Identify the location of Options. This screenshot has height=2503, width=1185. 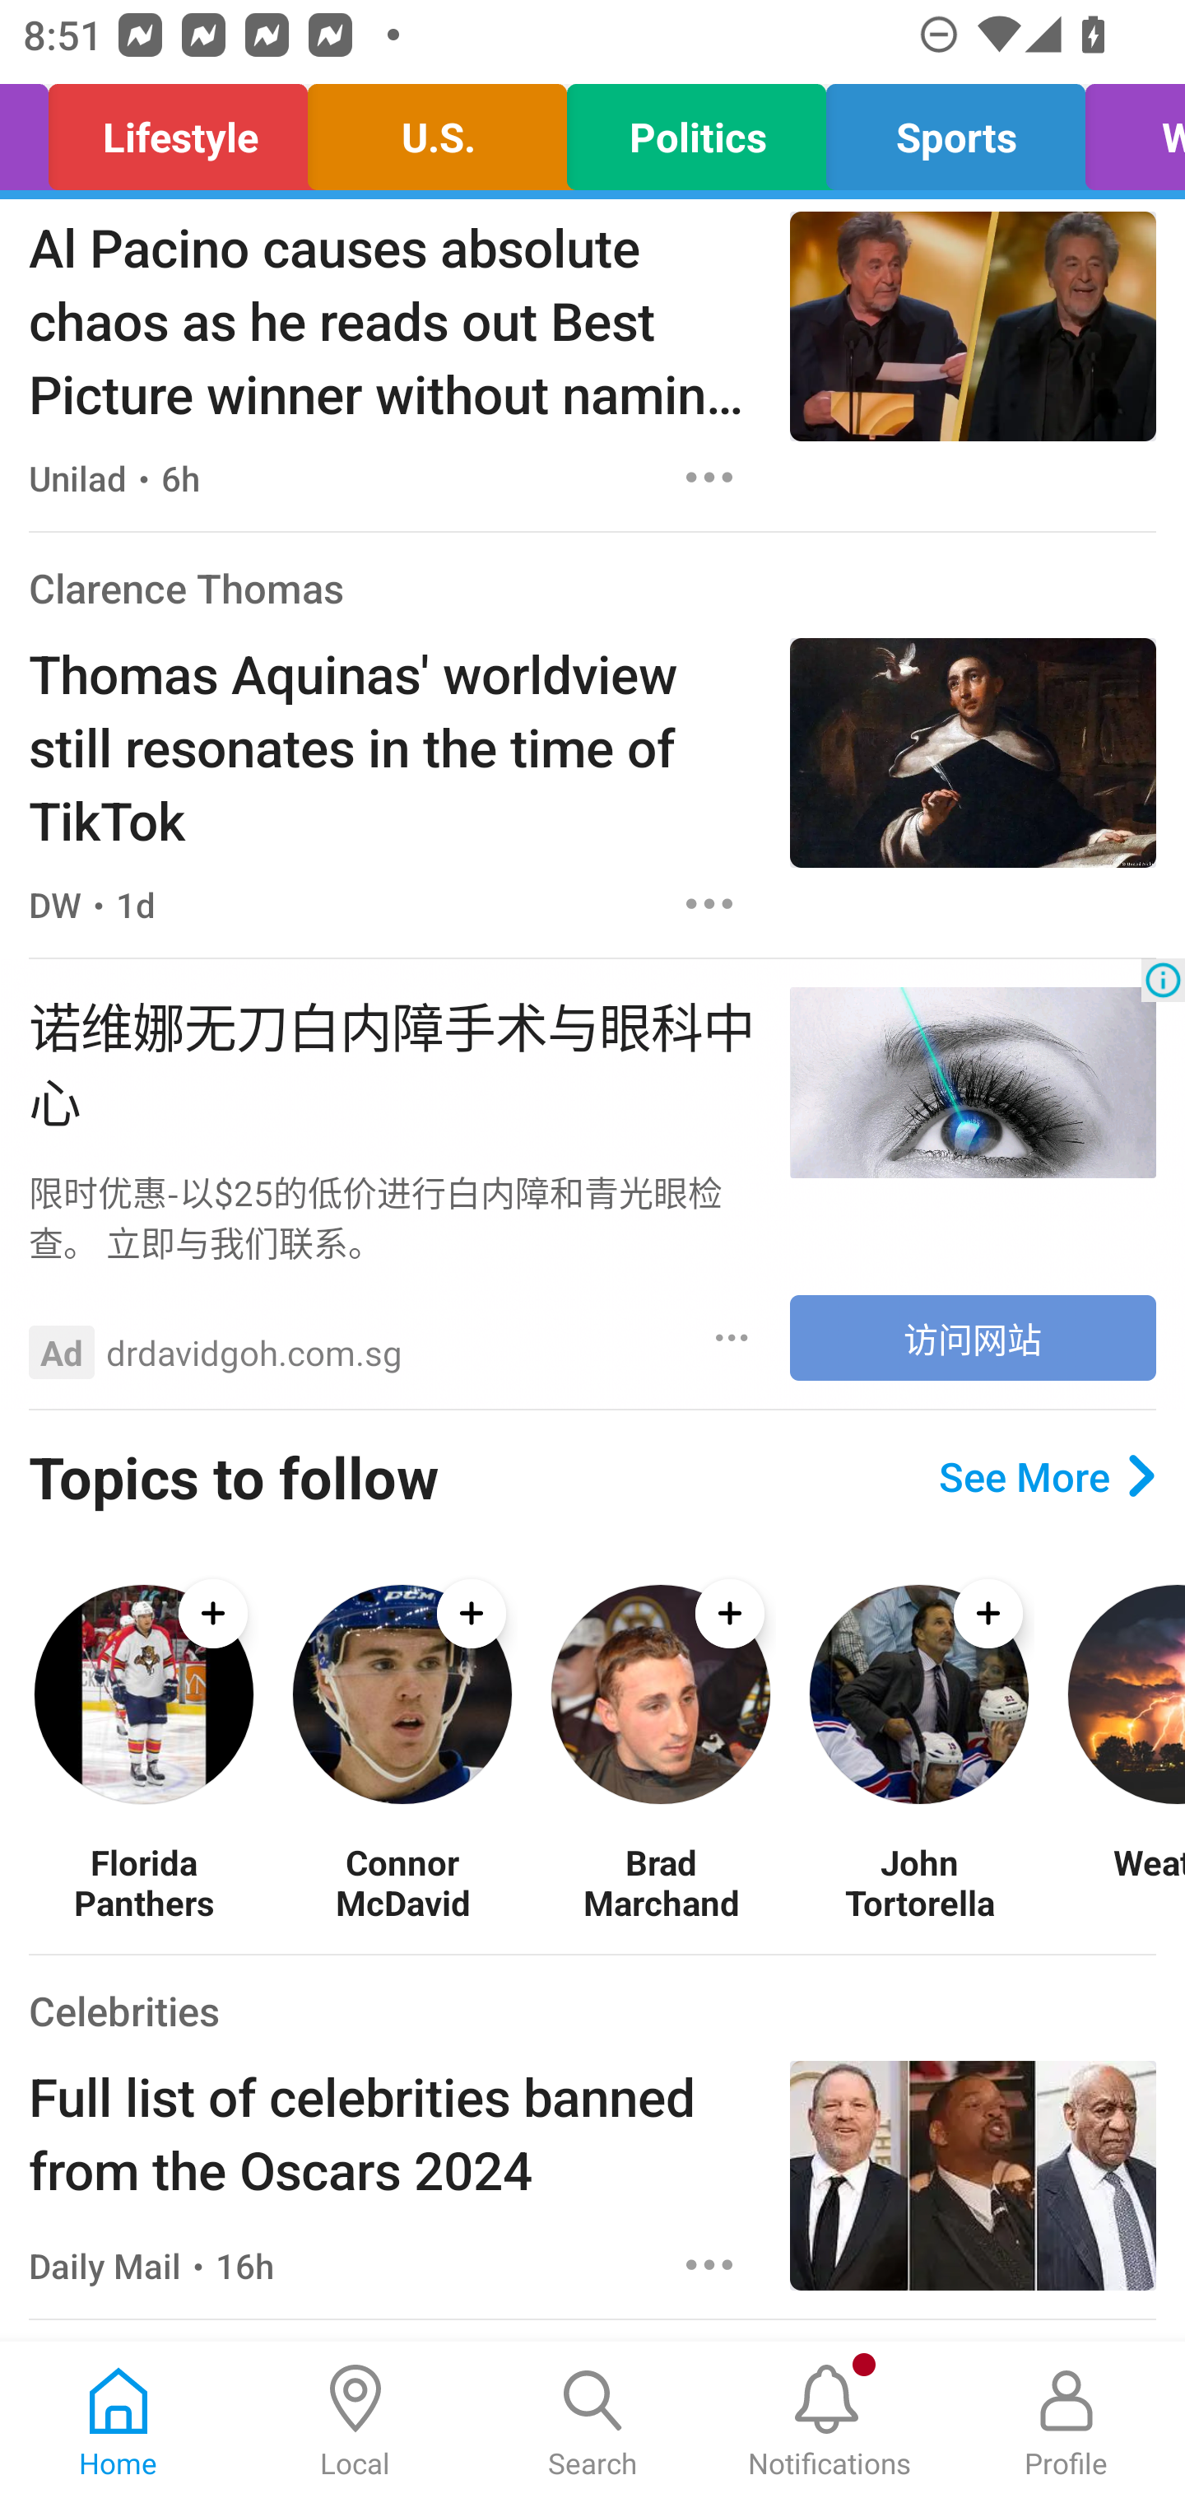
(709, 903).